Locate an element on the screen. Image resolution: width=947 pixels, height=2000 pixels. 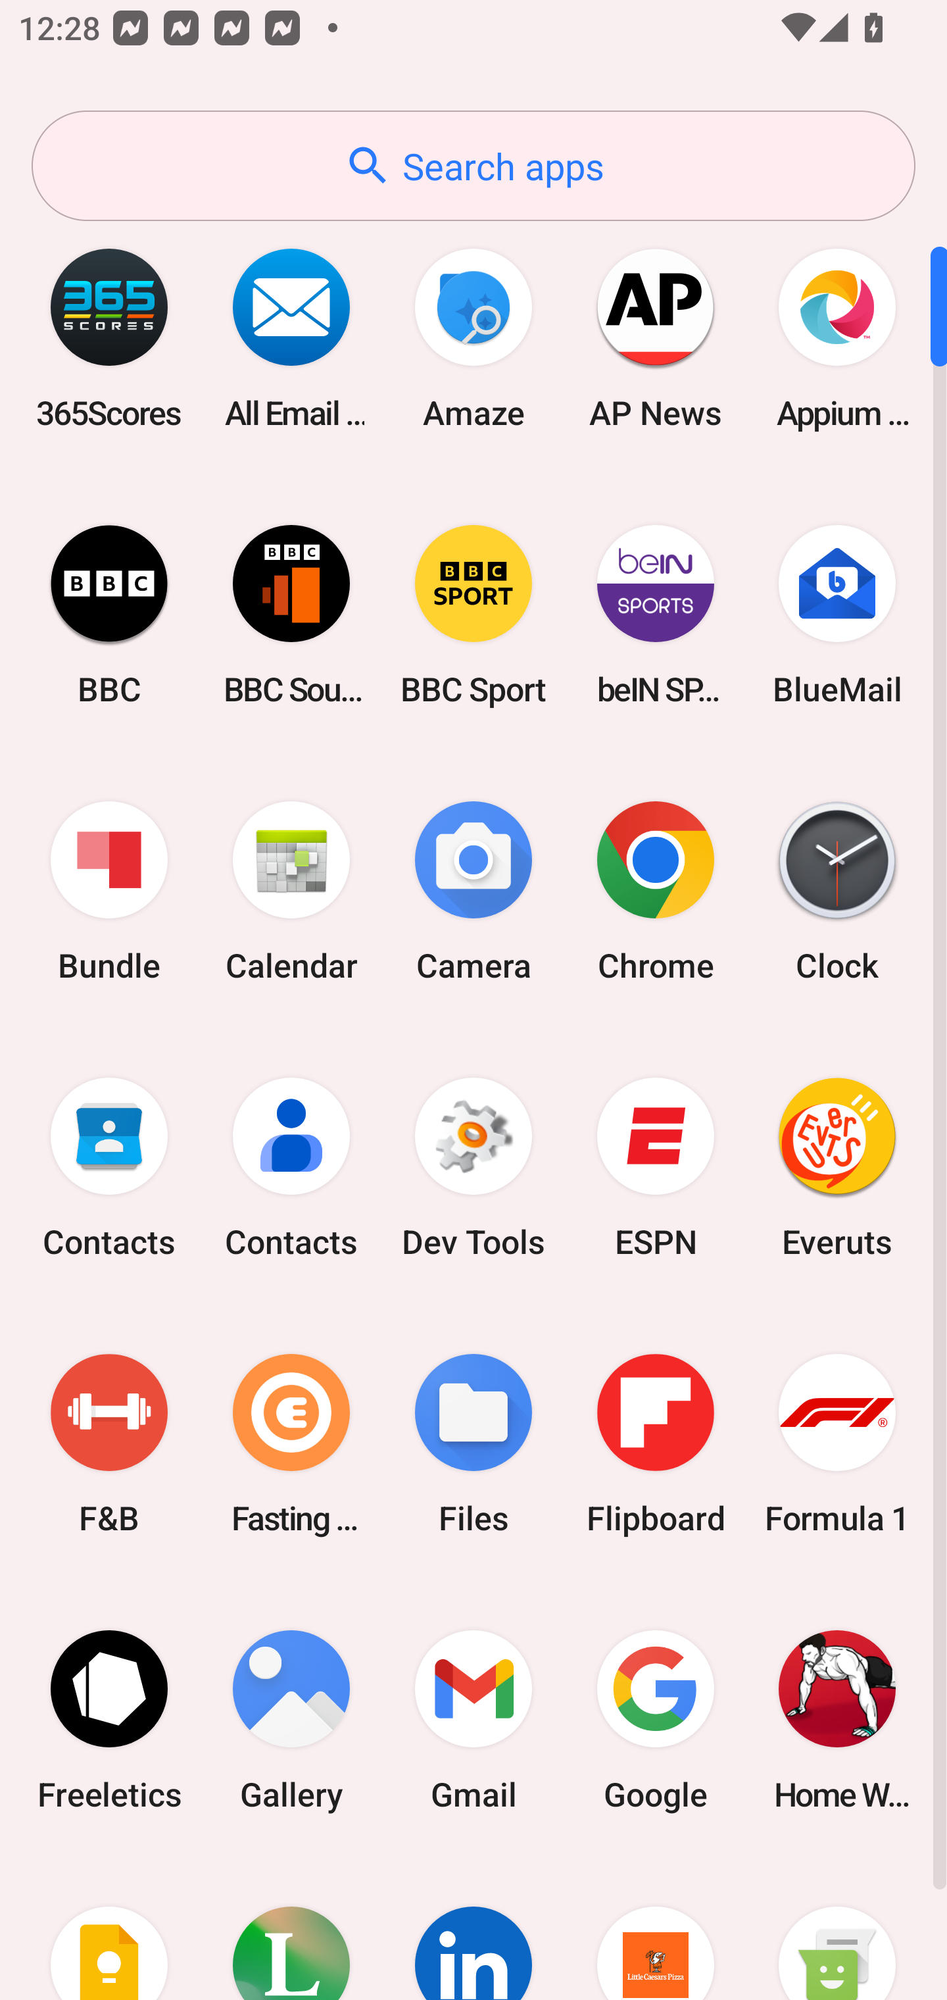
Freeletics is located at coordinates (109, 1720).